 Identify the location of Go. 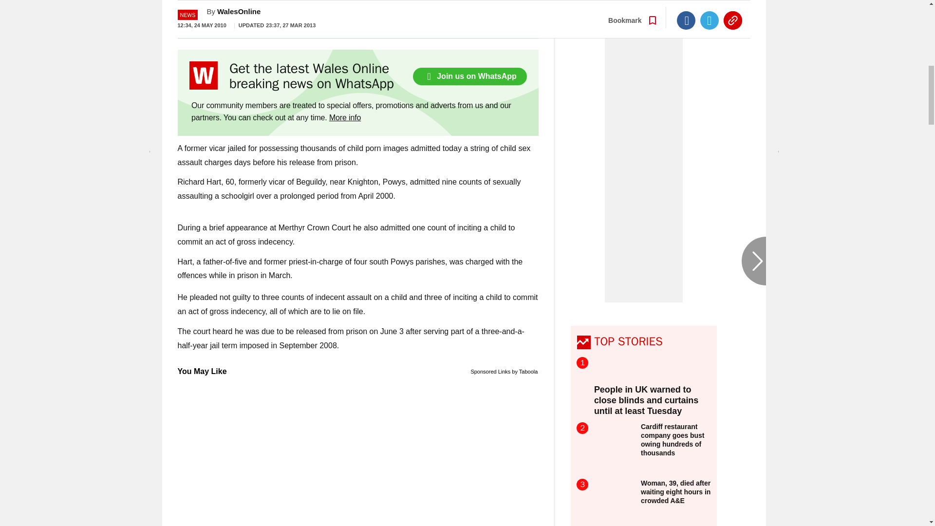
(468, 22).